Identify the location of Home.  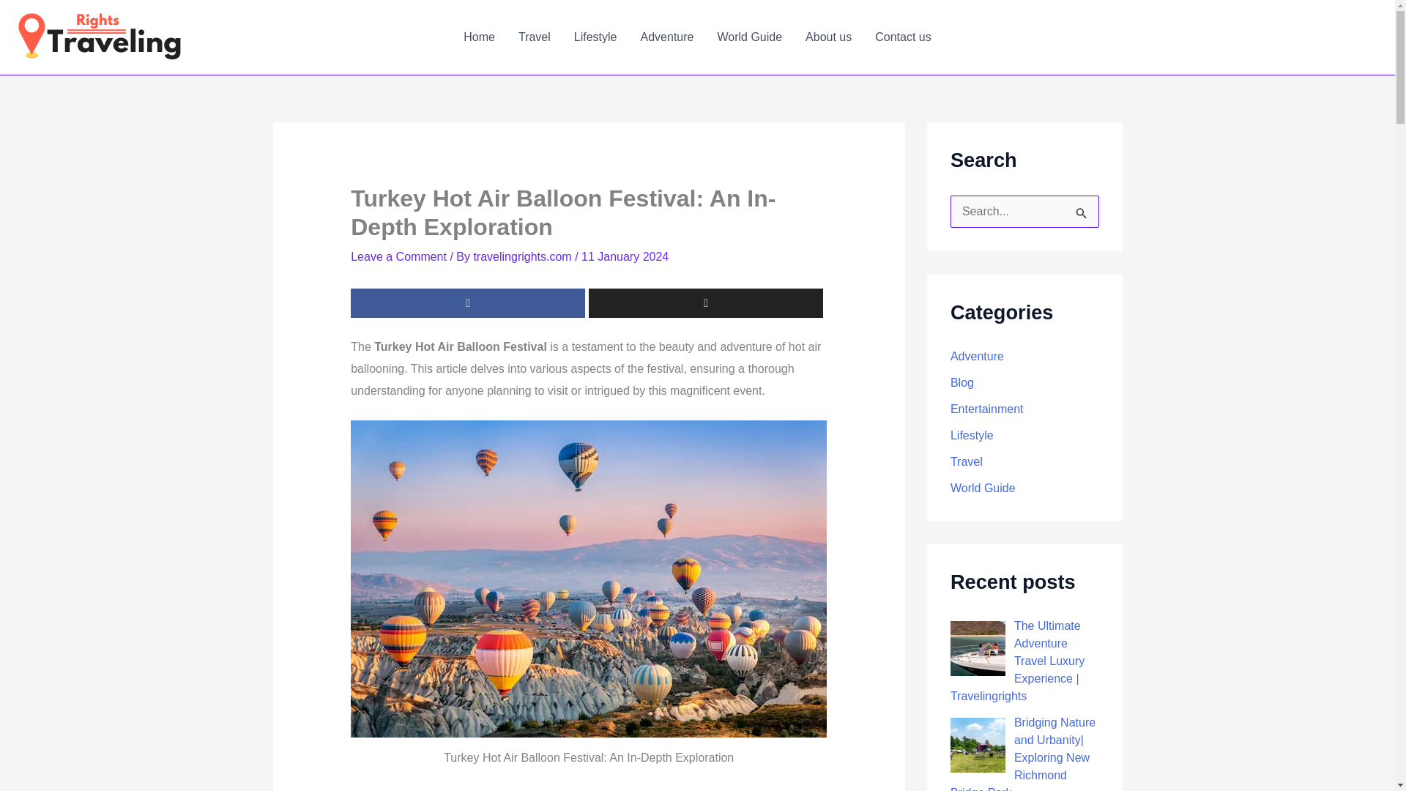
(479, 37).